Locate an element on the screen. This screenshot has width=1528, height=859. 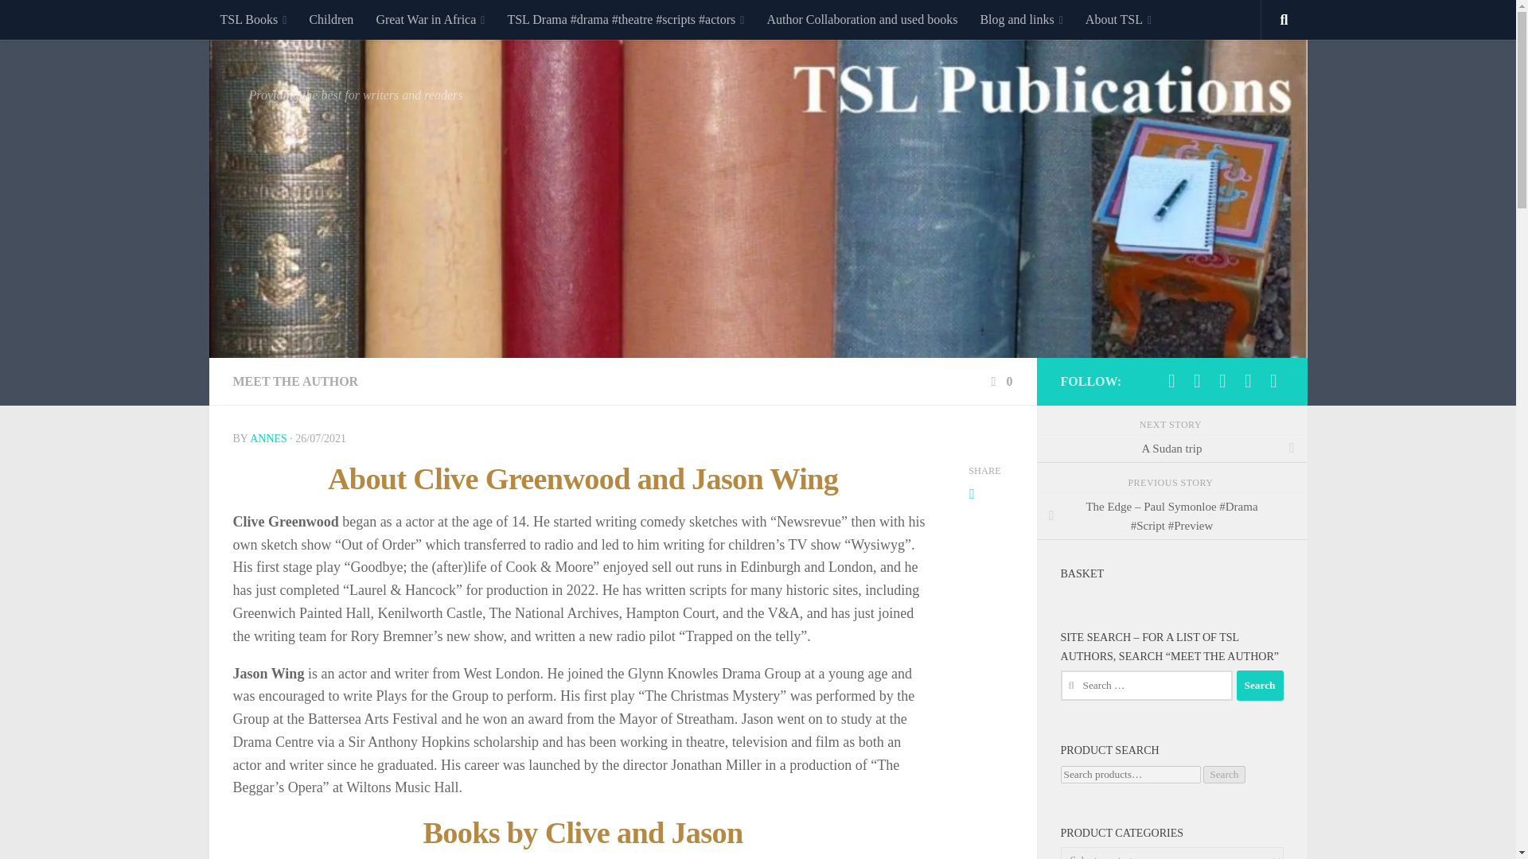
Follow us on Instagram is located at coordinates (1197, 380).